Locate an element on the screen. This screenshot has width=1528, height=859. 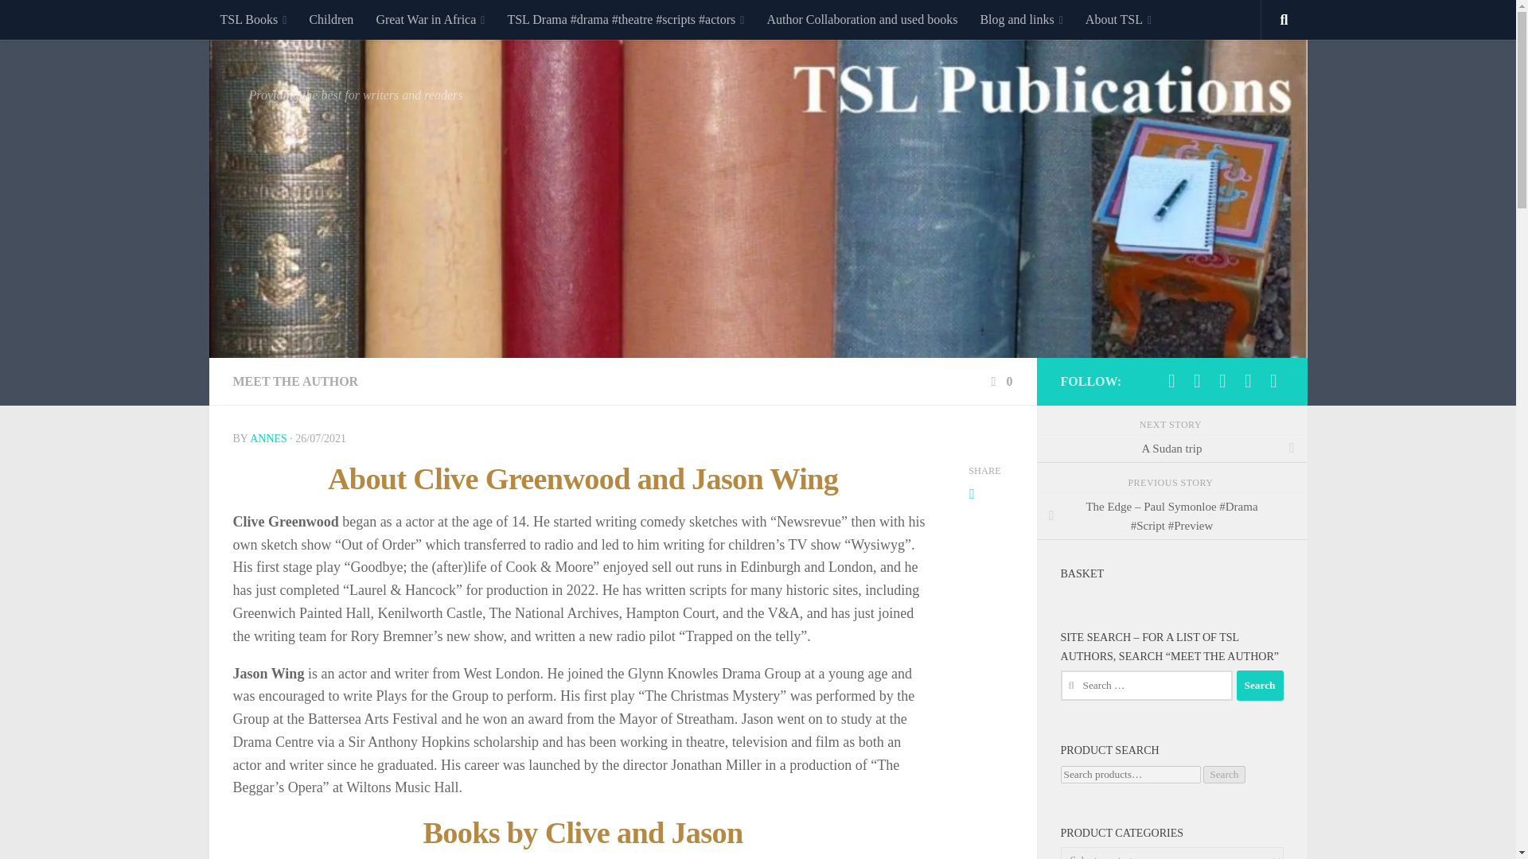
Follow us on Instagram is located at coordinates (1197, 380).